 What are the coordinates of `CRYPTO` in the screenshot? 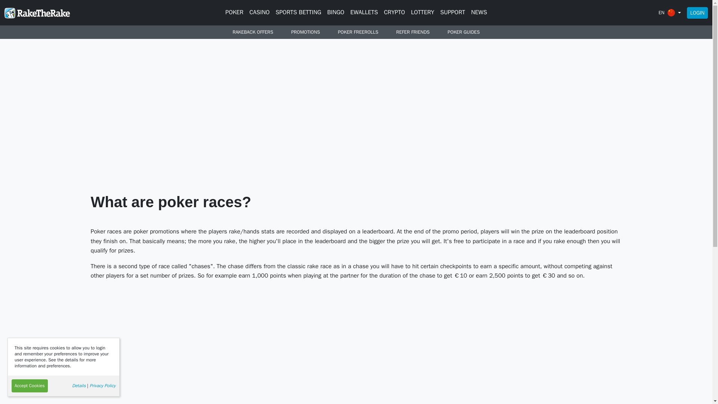 It's located at (394, 13).